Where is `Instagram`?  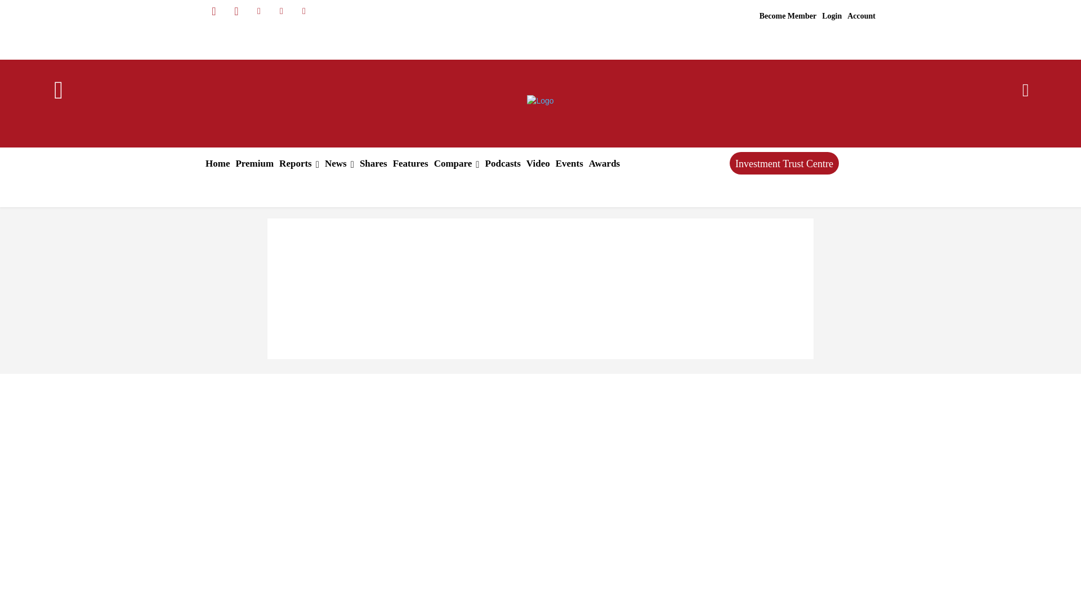
Instagram is located at coordinates (236, 11).